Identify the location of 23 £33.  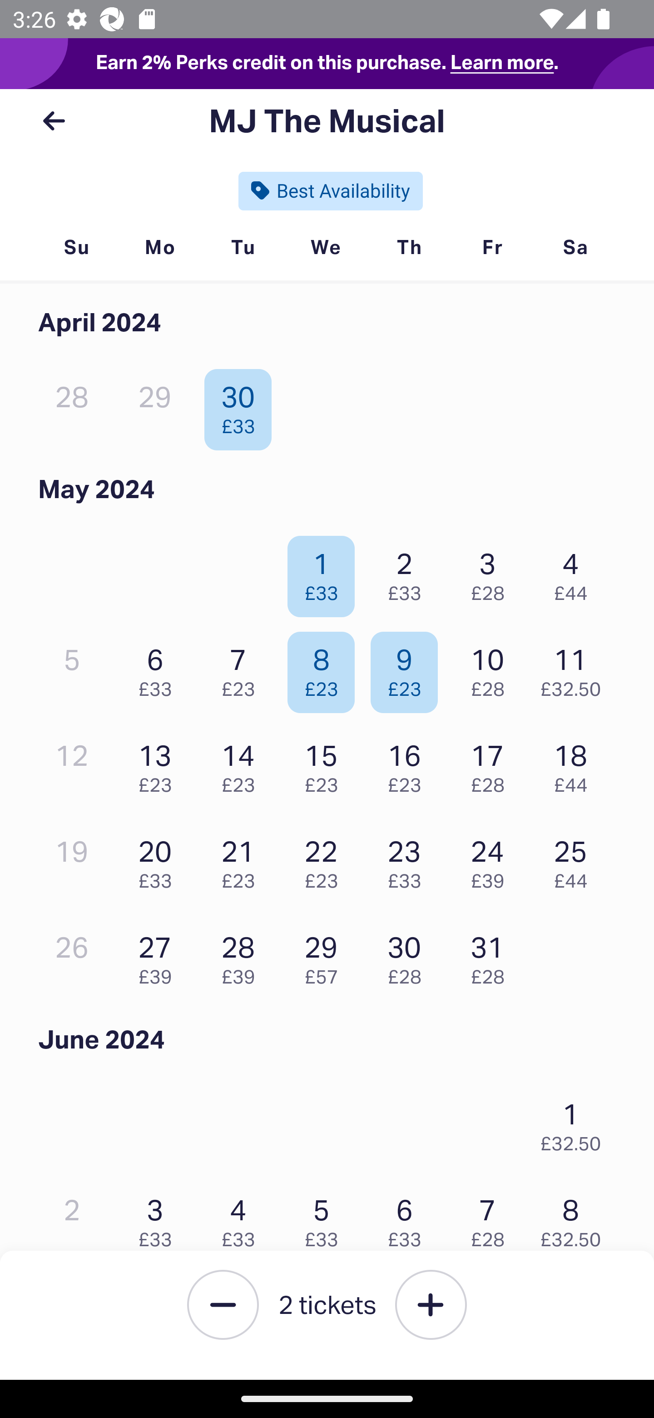
(409, 860).